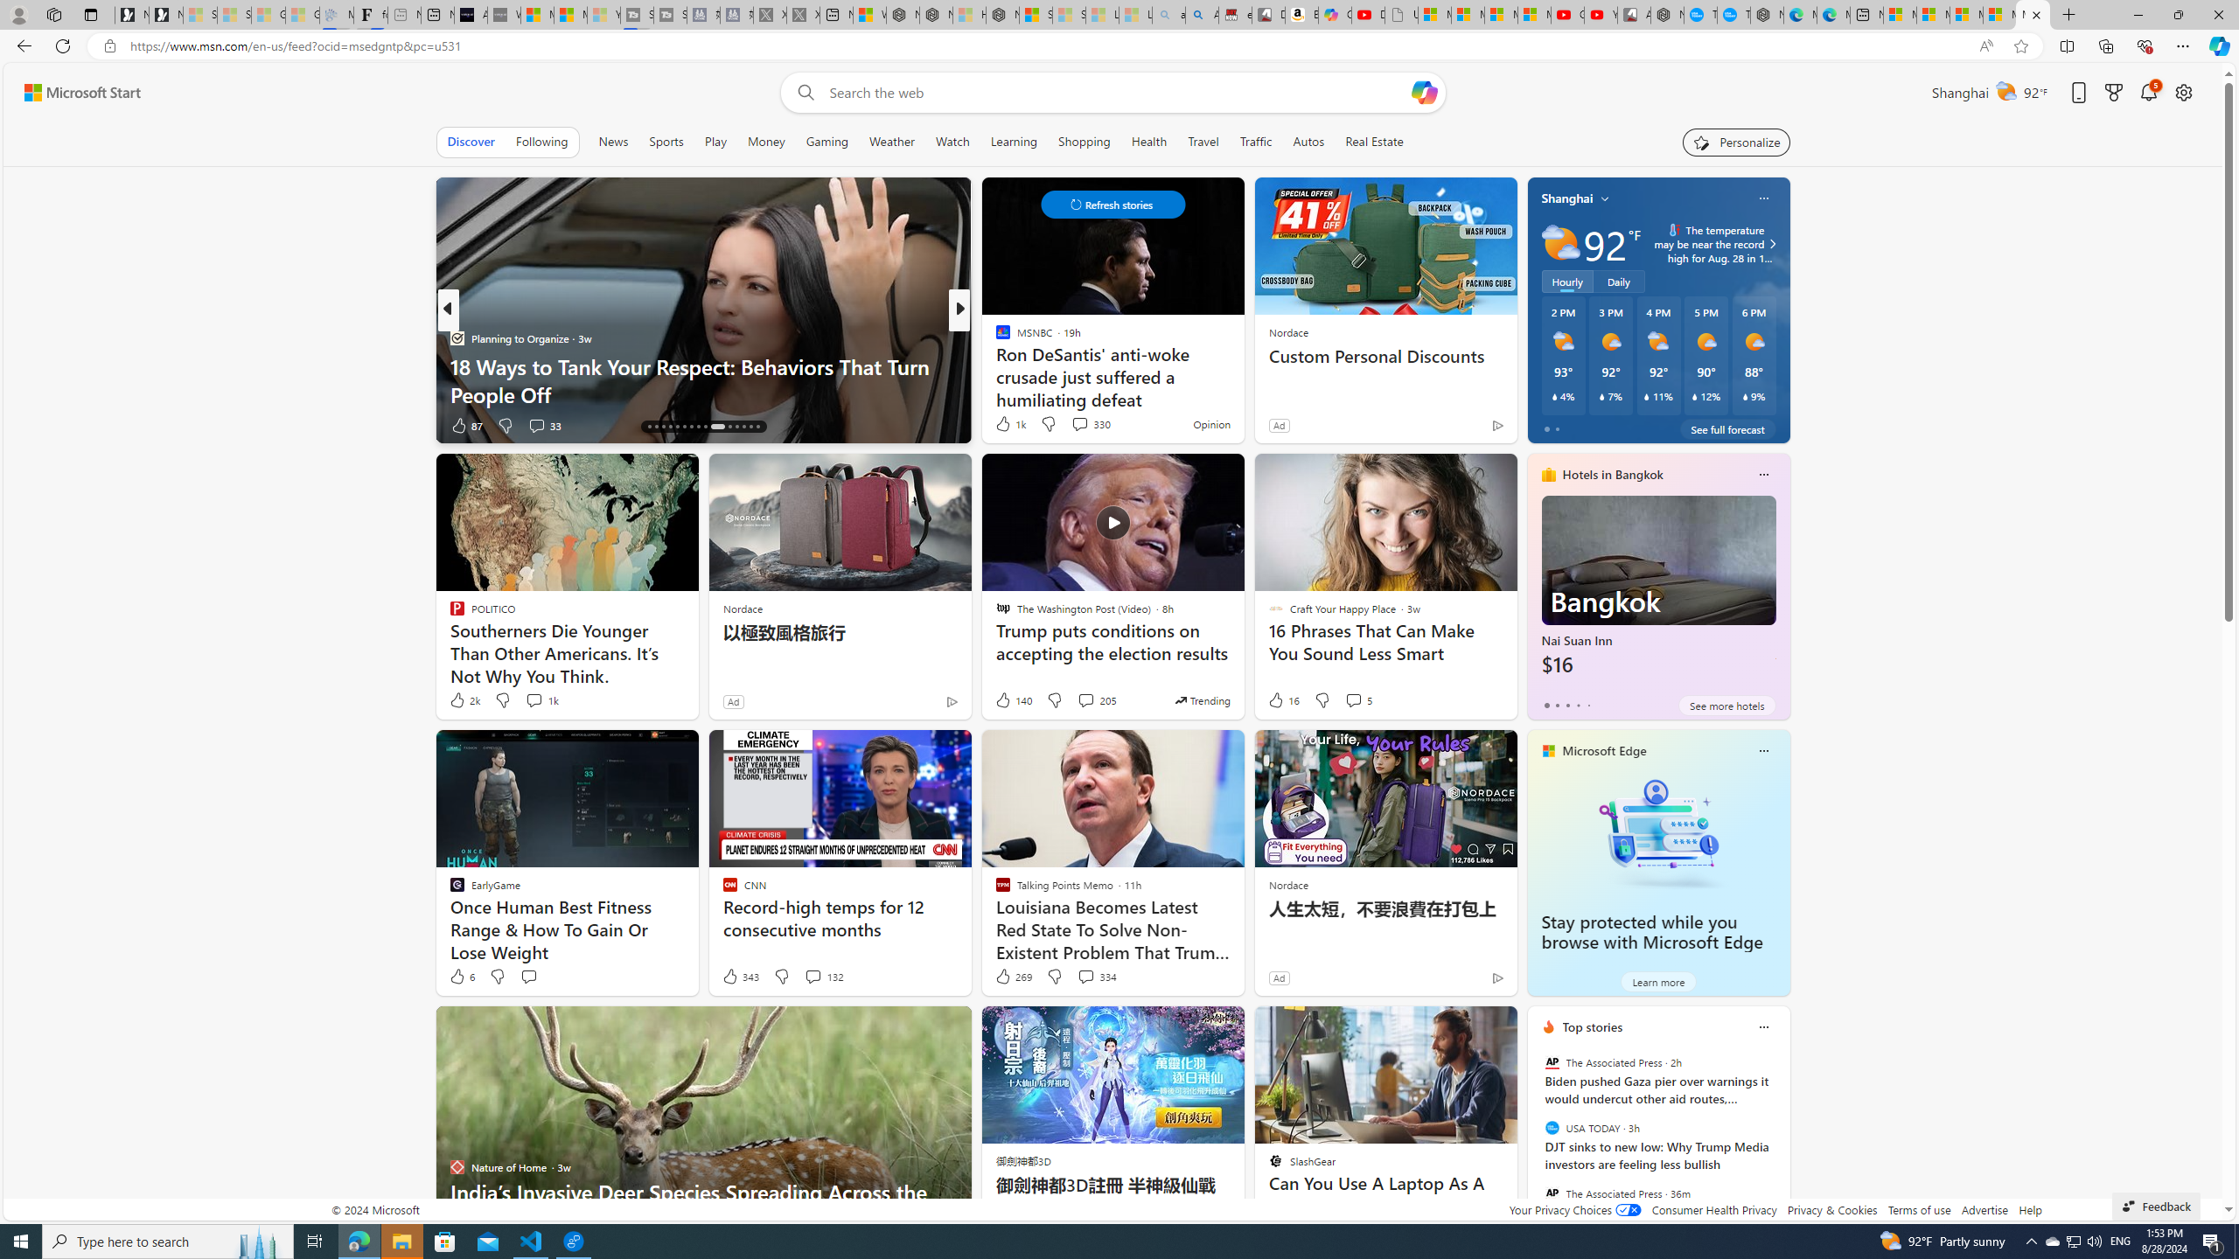 The width and height of the screenshot is (2239, 1259). Describe the element at coordinates (504, 15) in the screenshot. I see `What's the best AI voice generator? - voice.ai - Sleeping` at that location.